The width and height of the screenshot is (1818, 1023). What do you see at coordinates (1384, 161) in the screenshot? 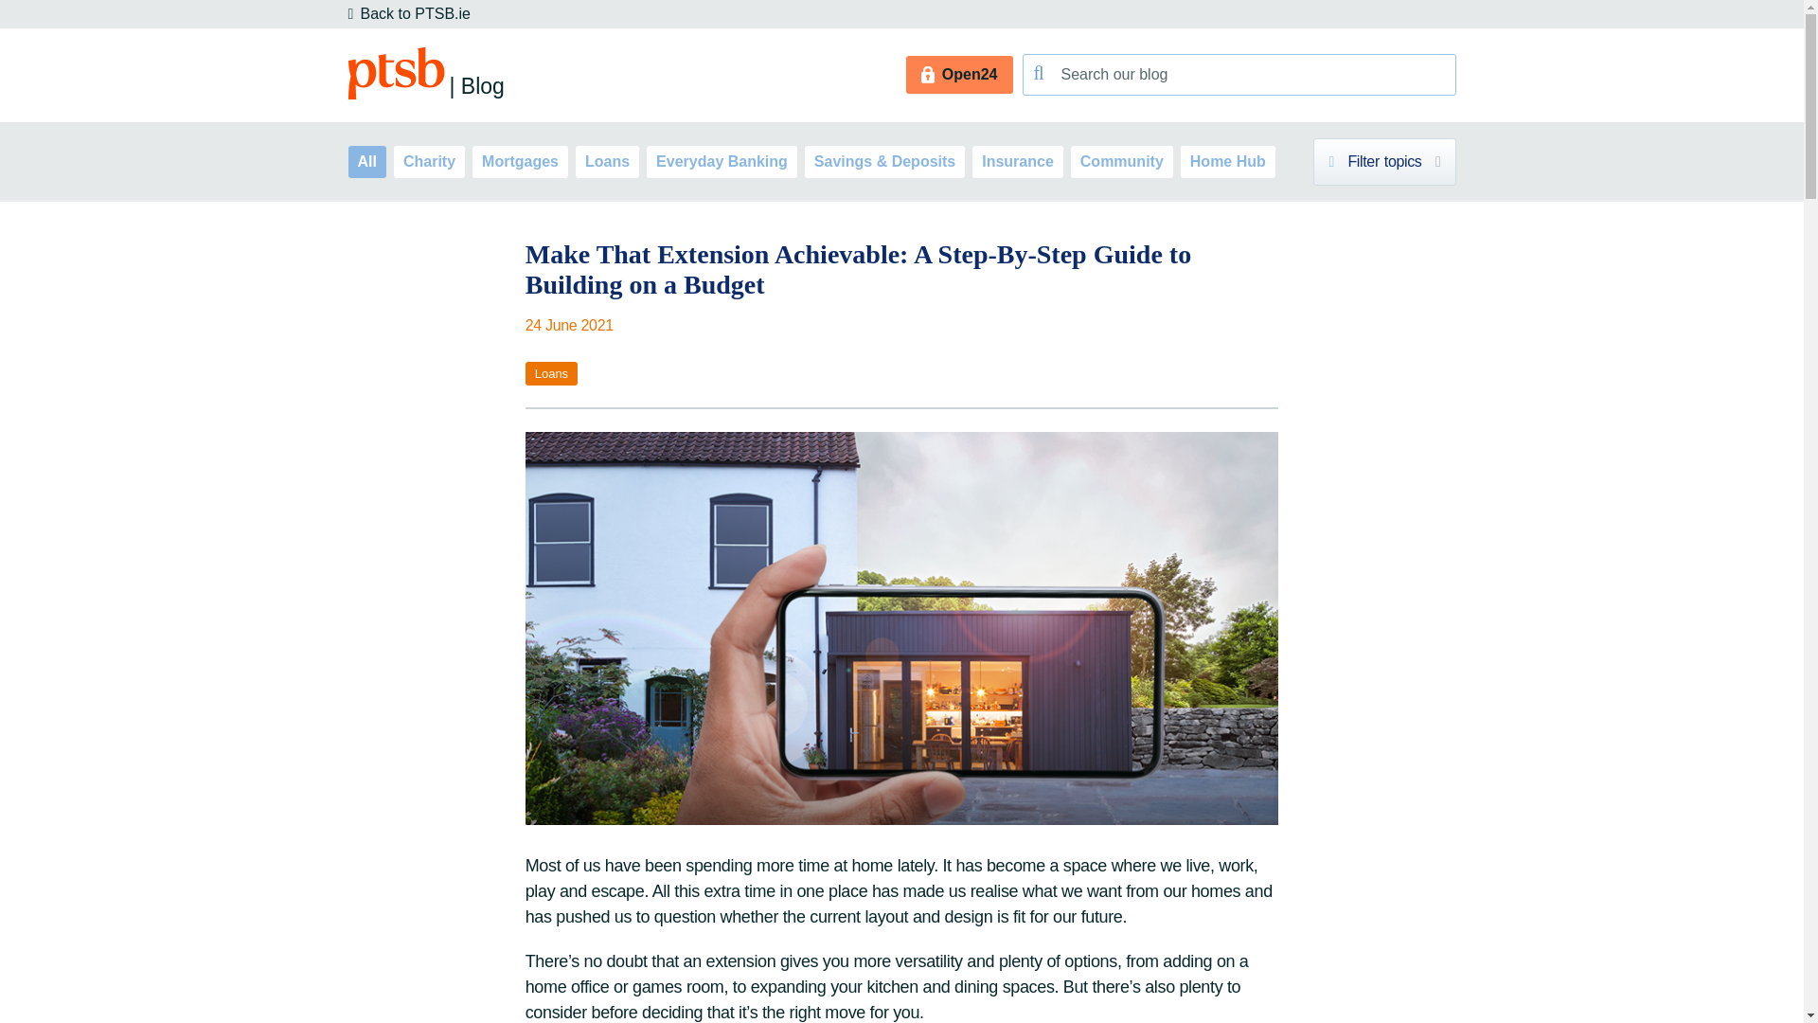
I see `Loans` at bounding box center [1384, 161].